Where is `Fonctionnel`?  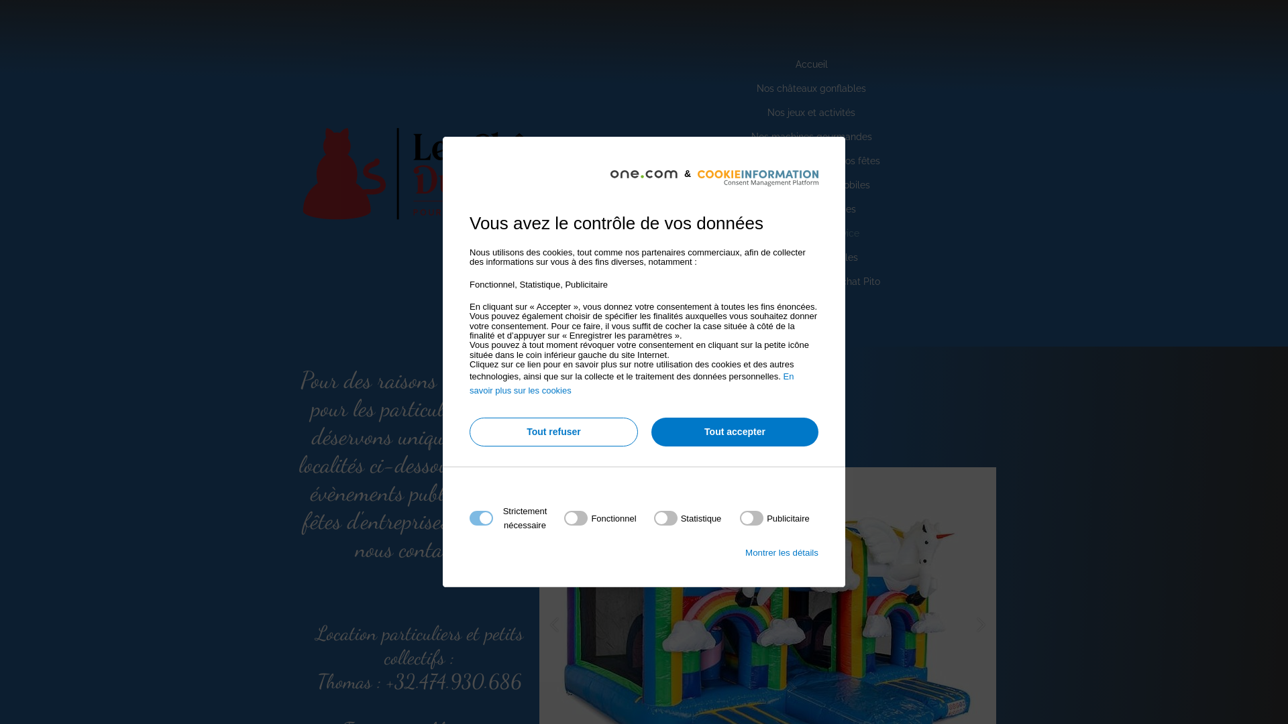 Fonctionnel is located at coordinates (640, 680).